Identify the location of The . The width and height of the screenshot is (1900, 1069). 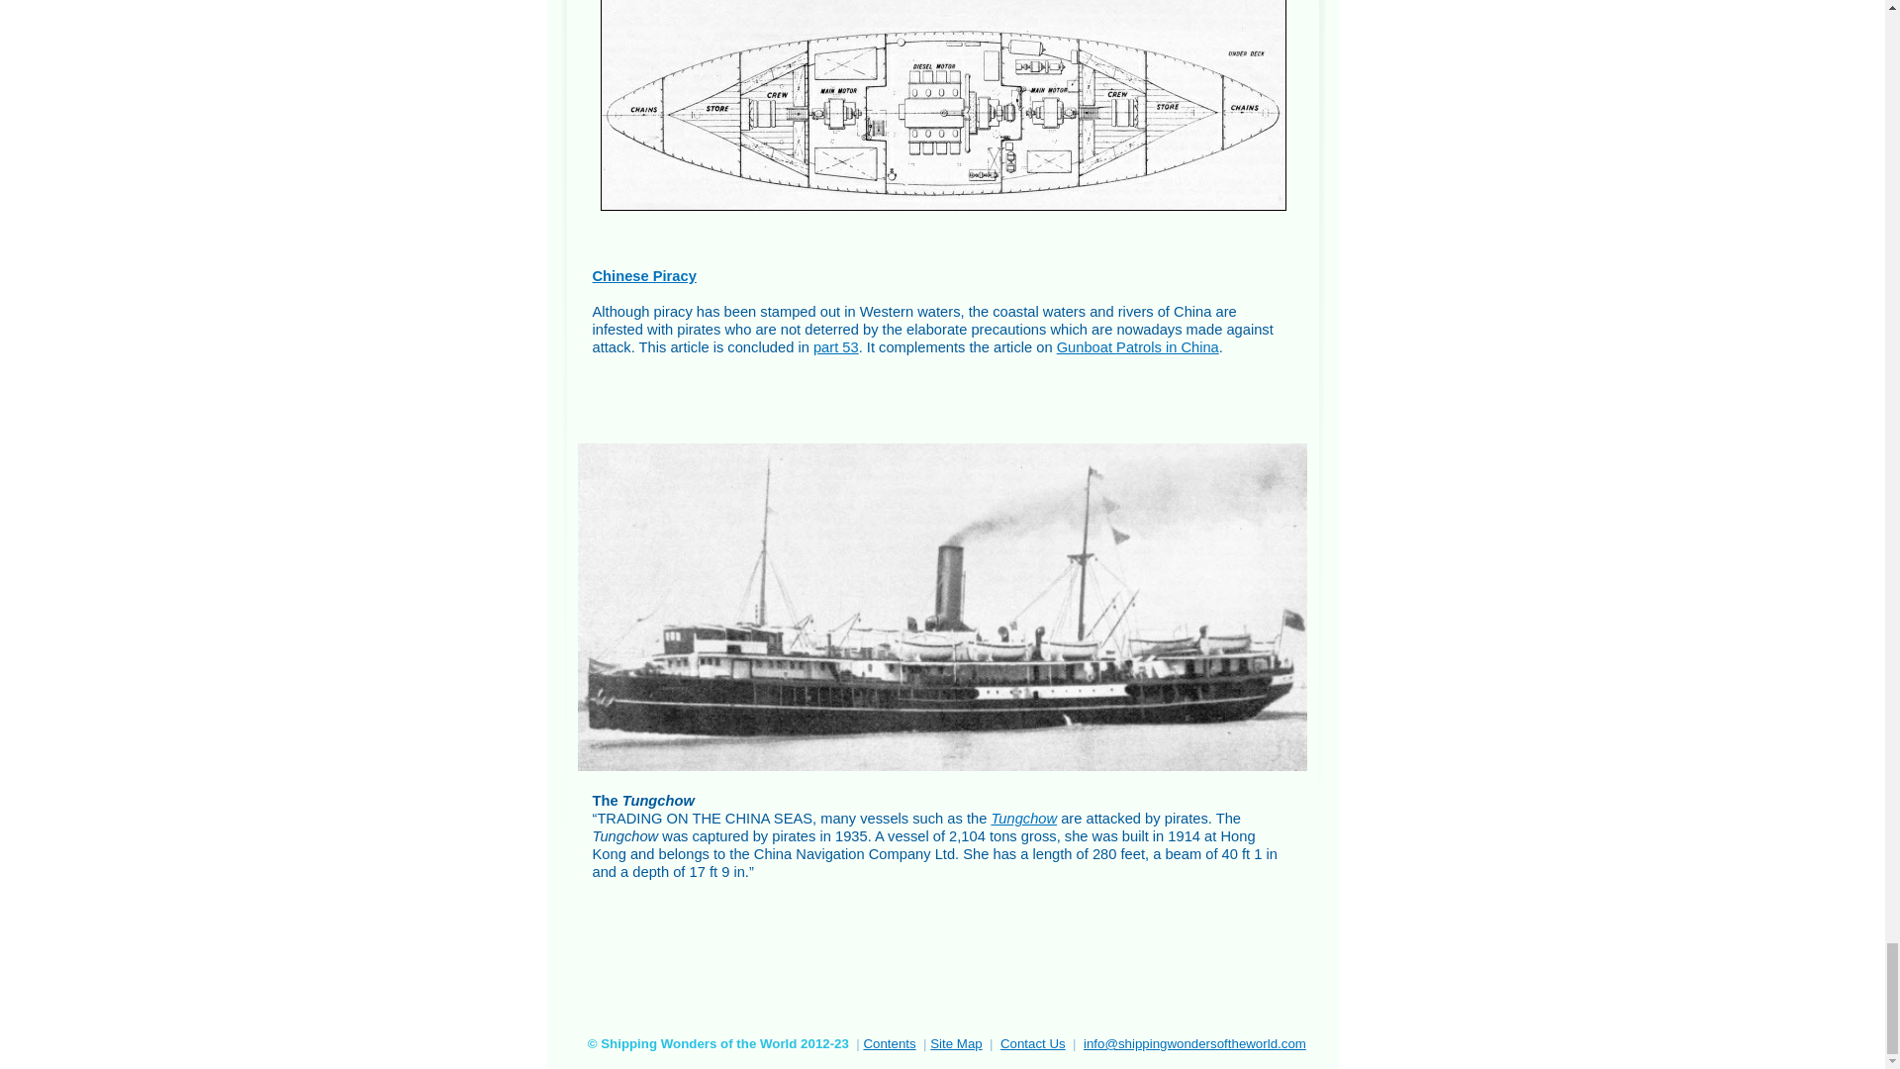
(942, 105).